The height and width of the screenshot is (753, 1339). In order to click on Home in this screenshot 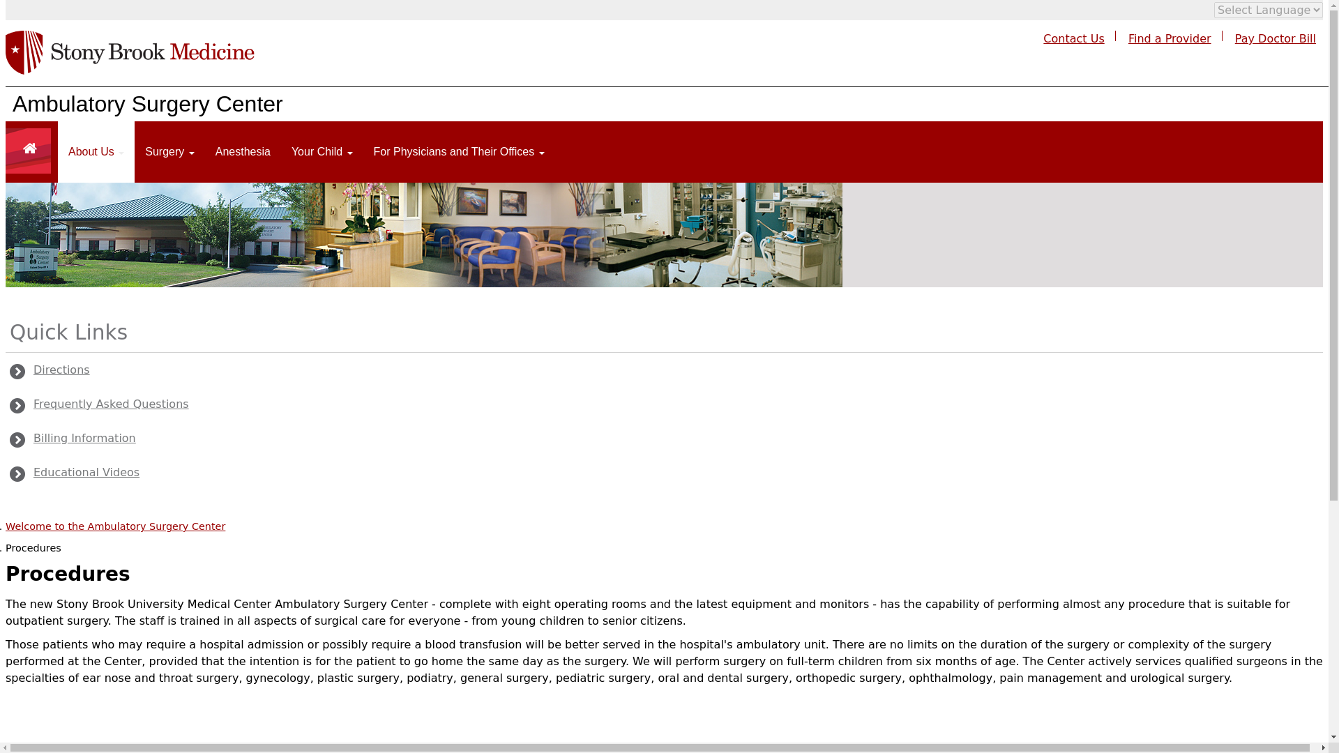, I will do `click(130, 59)`.